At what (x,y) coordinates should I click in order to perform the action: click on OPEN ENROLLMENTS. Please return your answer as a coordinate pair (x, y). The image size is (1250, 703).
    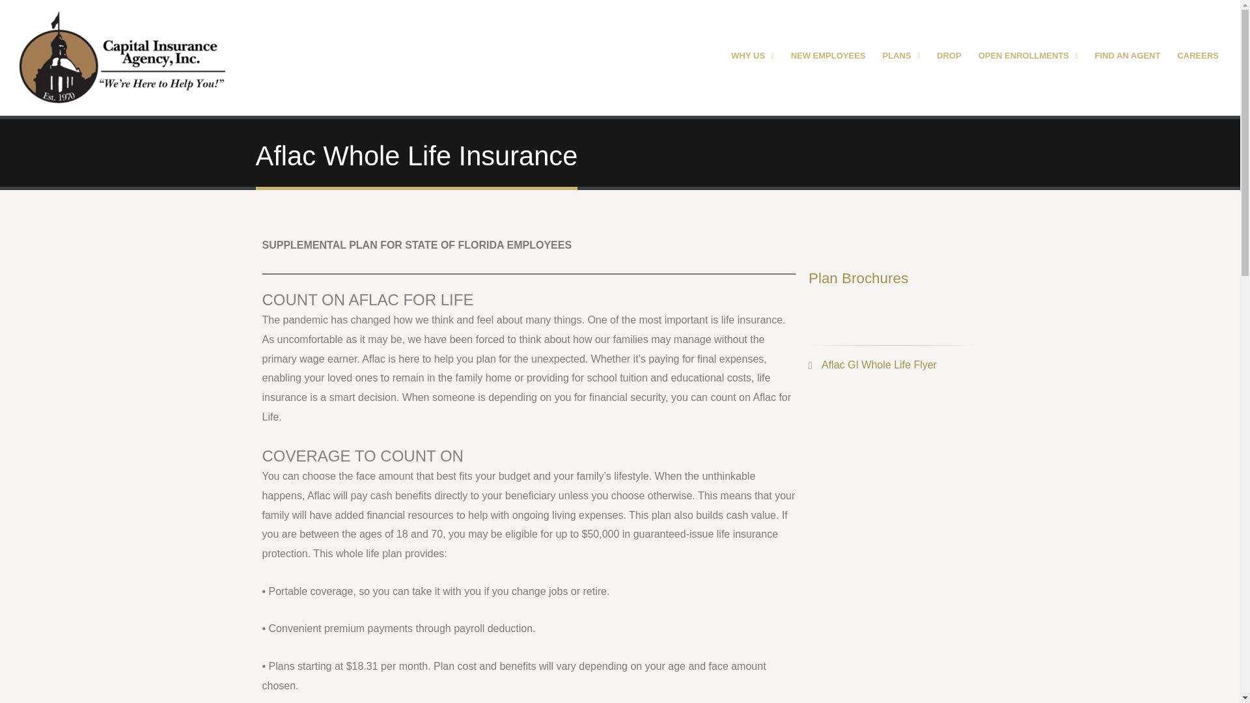
    Looking at the image, I should click on (1027, 57).